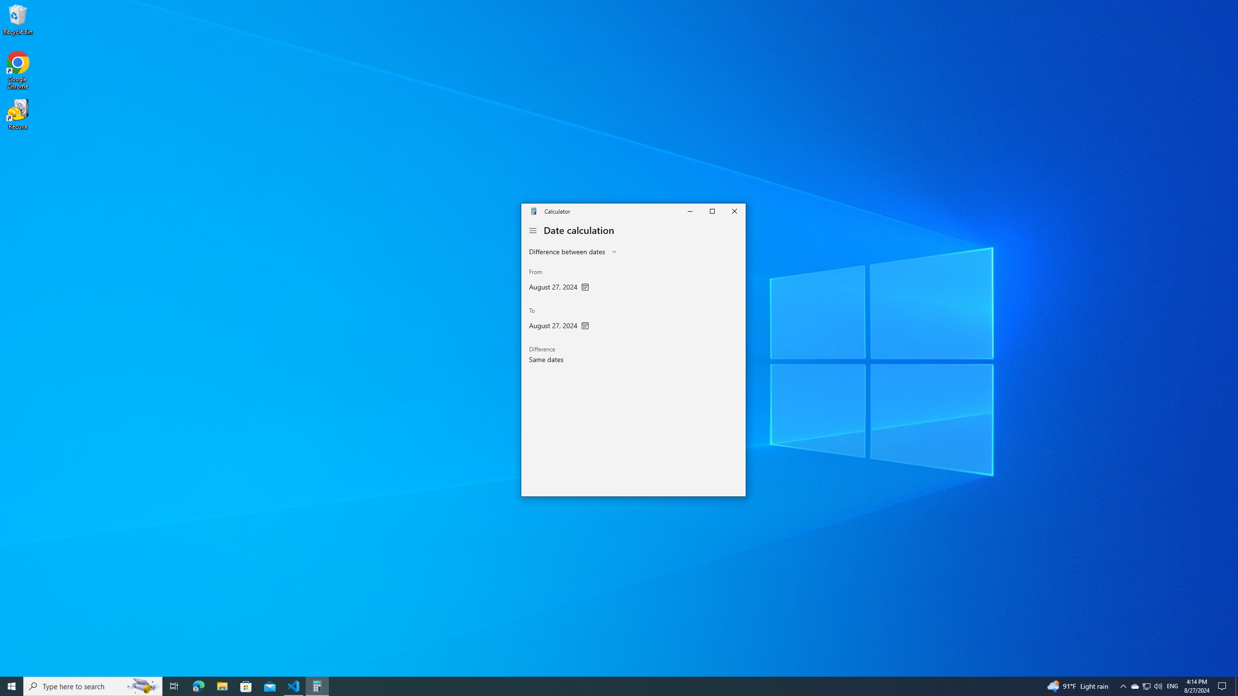 This screenshot has width=1238, height=696. What do you see at coordinates (1158, 686) in the screenshot?
I see `Q2790: 100%` at bounding box center [1158, 686].